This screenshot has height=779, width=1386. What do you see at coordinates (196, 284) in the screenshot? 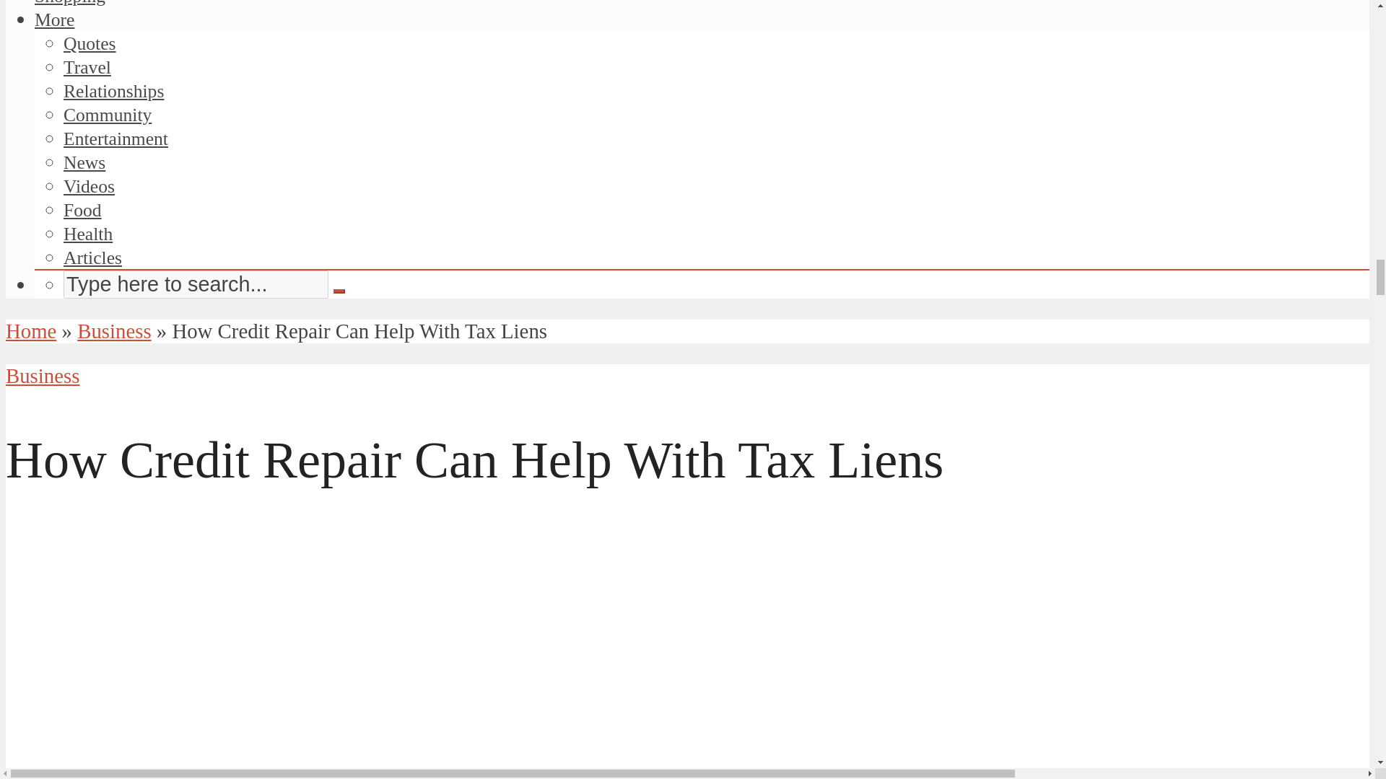
I see `Type here to search...` at bounding box center [196, 284].